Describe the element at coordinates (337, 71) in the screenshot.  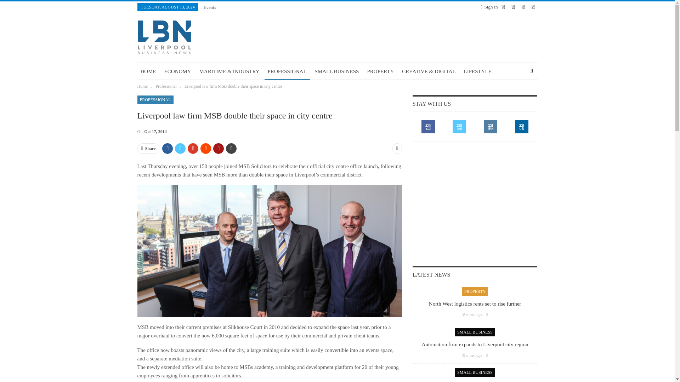
I see `SMALL BUSINESS` at that location.